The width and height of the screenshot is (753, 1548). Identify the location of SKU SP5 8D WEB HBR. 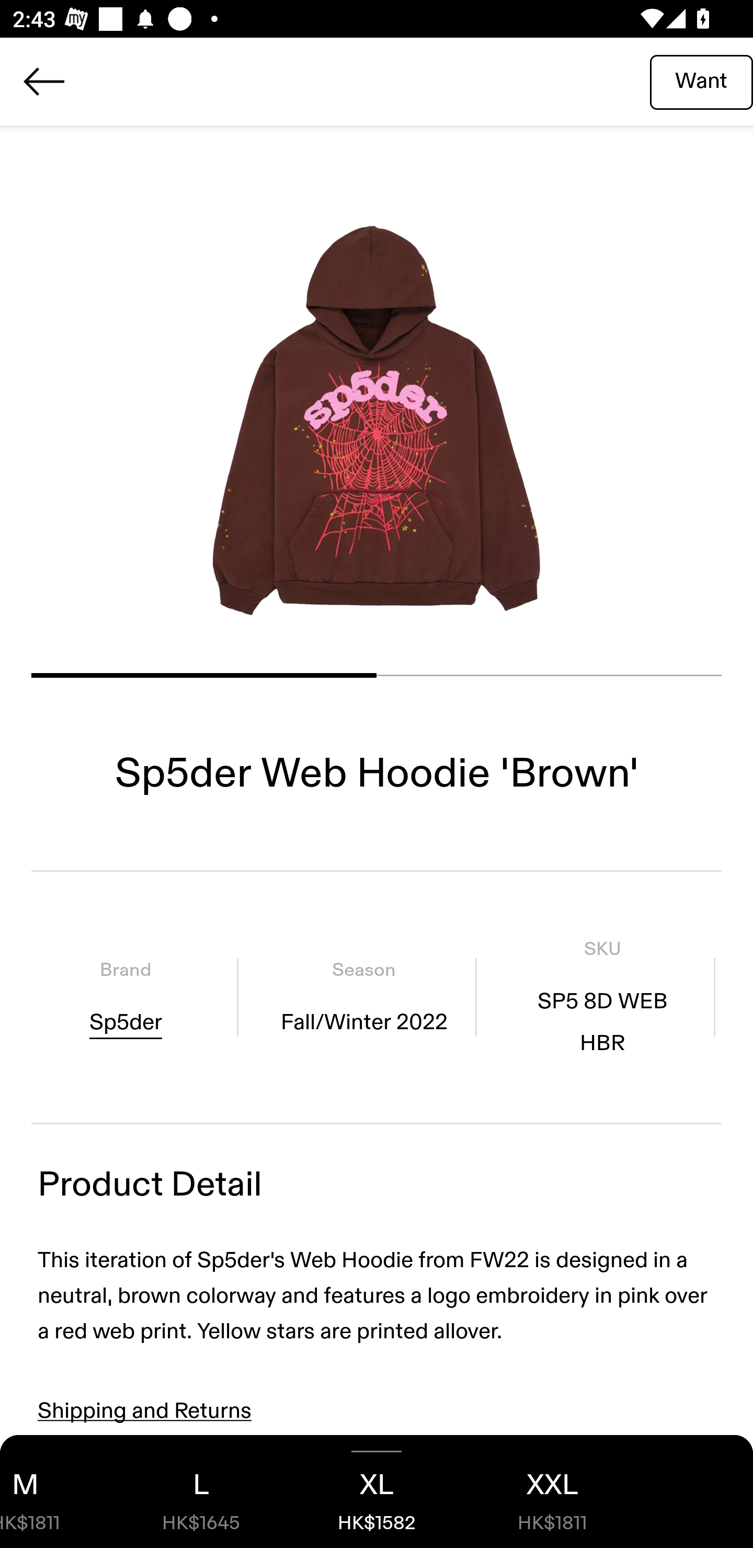
(602, 997).